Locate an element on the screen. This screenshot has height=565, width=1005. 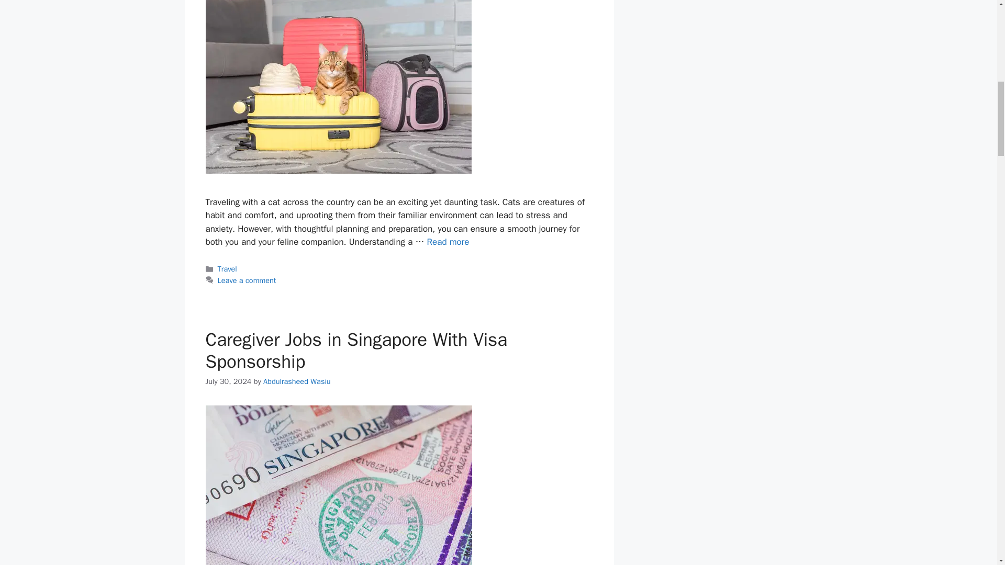
Leave a comment is located at coordinates (247, 280).